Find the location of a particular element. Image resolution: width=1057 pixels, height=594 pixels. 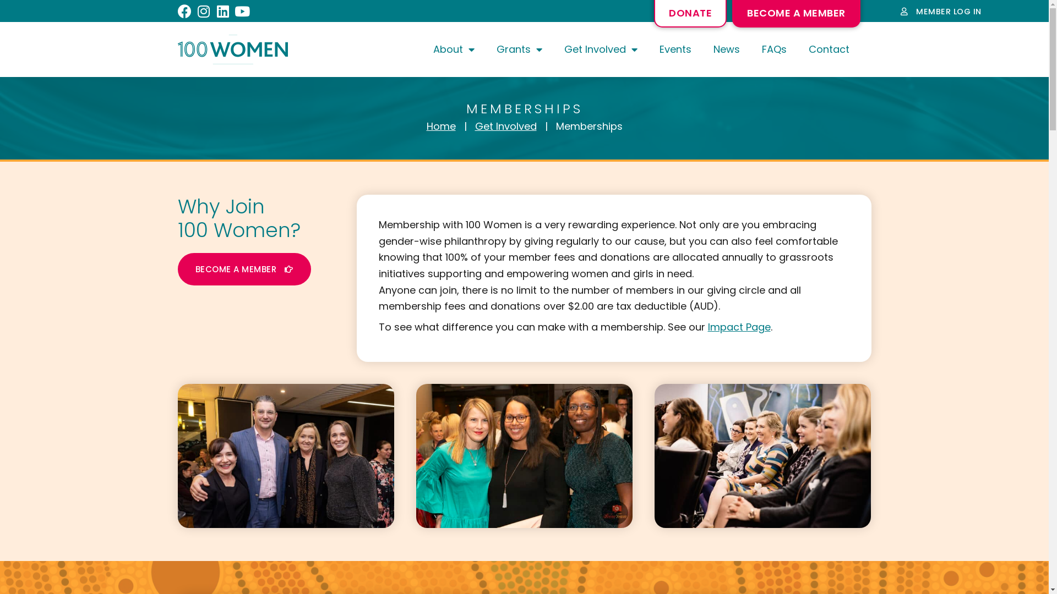

BECOME A MEMBER is located at coordinates (244, 269).